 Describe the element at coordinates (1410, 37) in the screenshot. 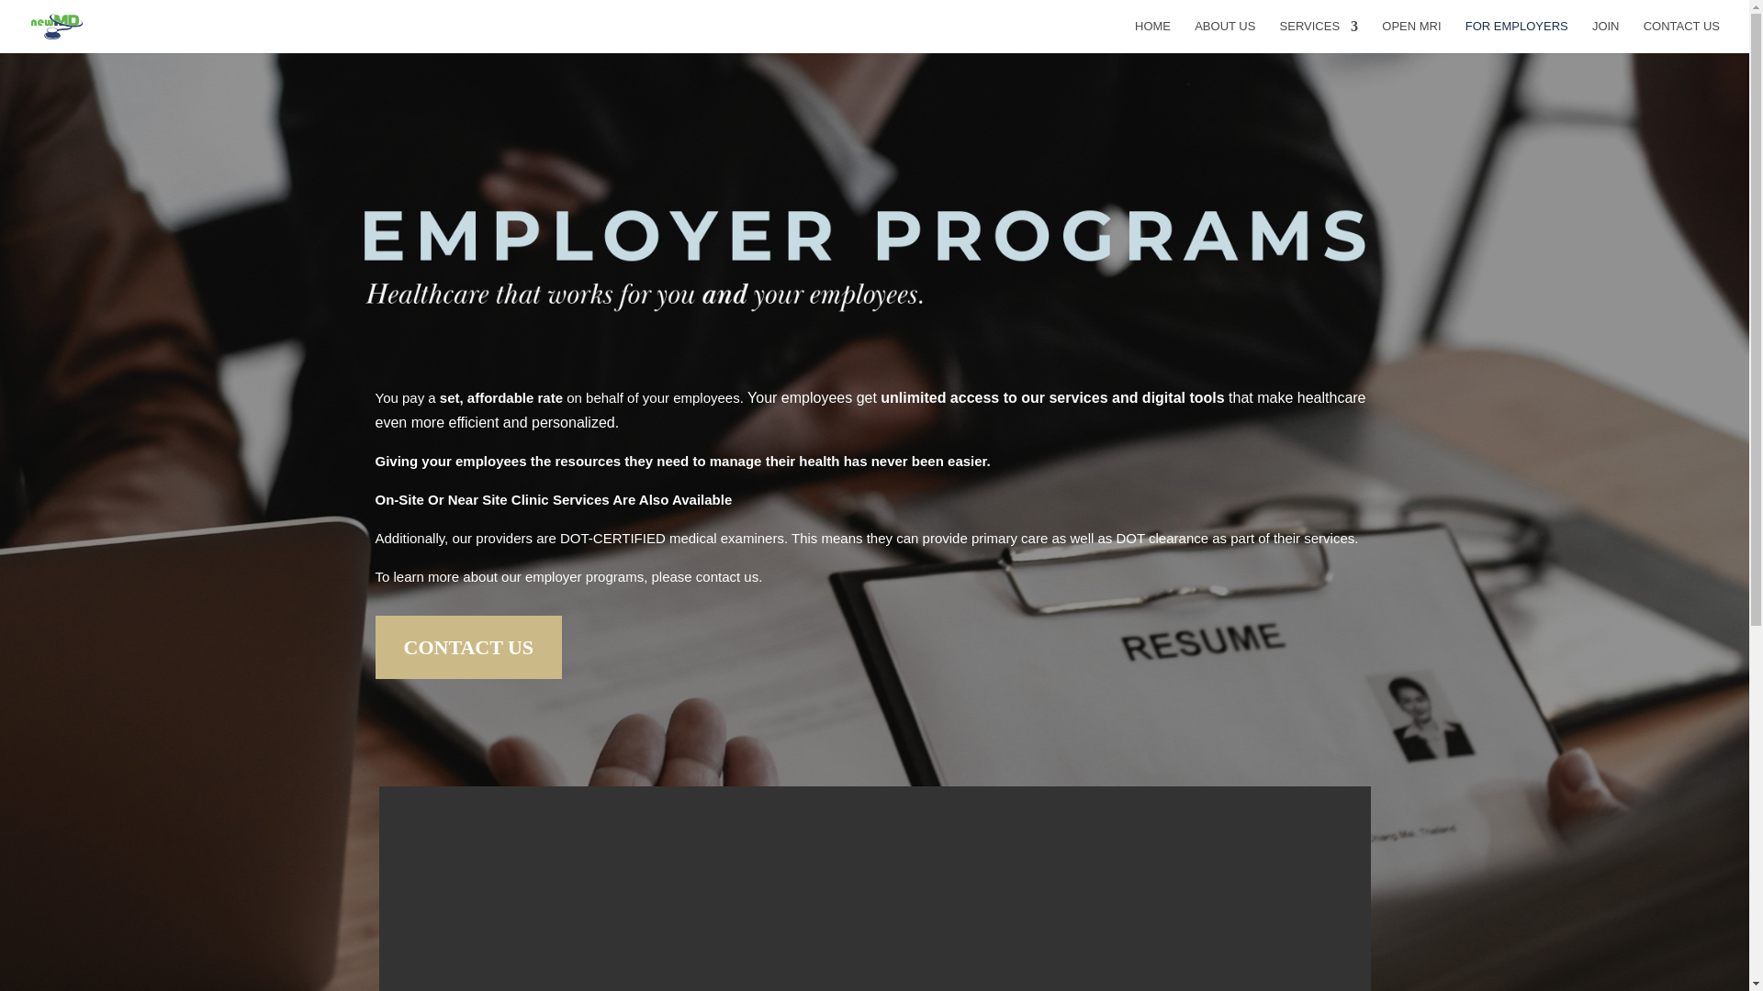

I see `OPEN MRI` at that location.